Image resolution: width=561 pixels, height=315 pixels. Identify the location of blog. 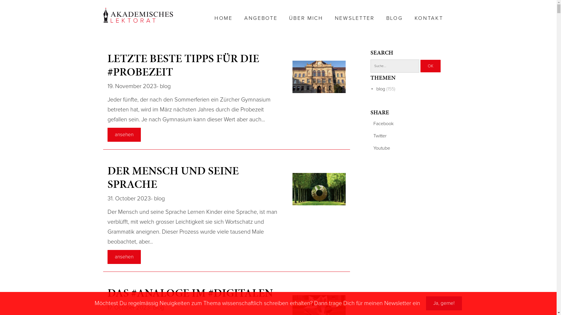
(158, 308).